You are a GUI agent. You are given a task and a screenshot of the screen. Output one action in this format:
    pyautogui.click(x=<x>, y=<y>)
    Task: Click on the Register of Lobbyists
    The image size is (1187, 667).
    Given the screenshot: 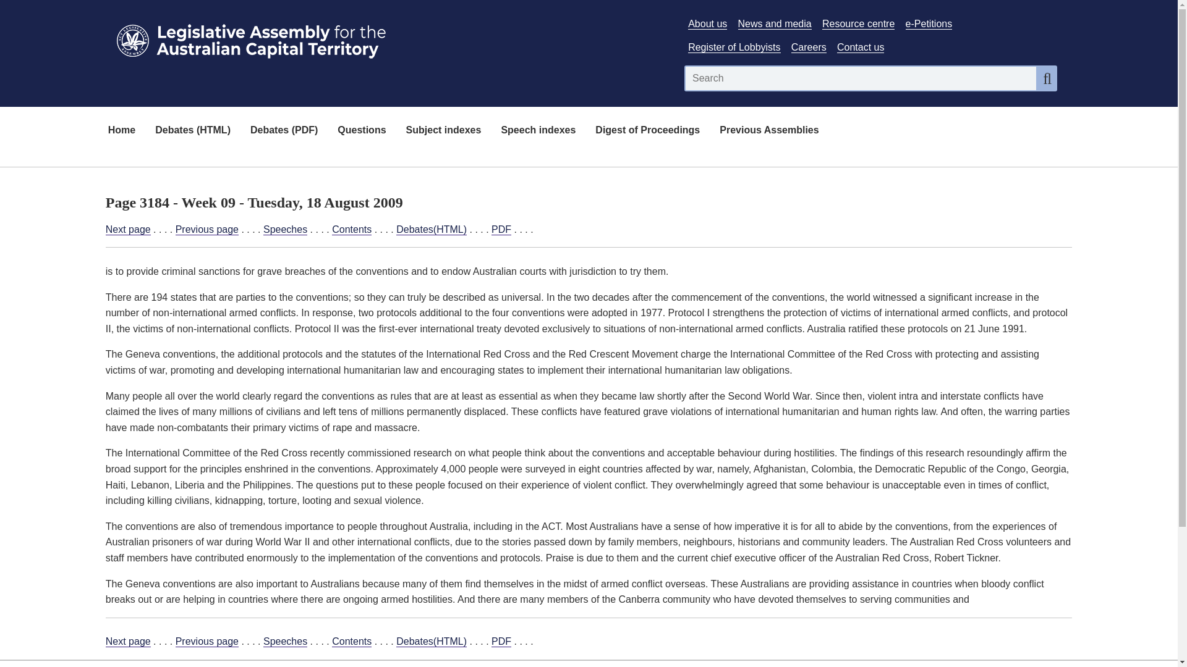 What is the action you would take?
    pyautogui.click(x=734, y=48)
    